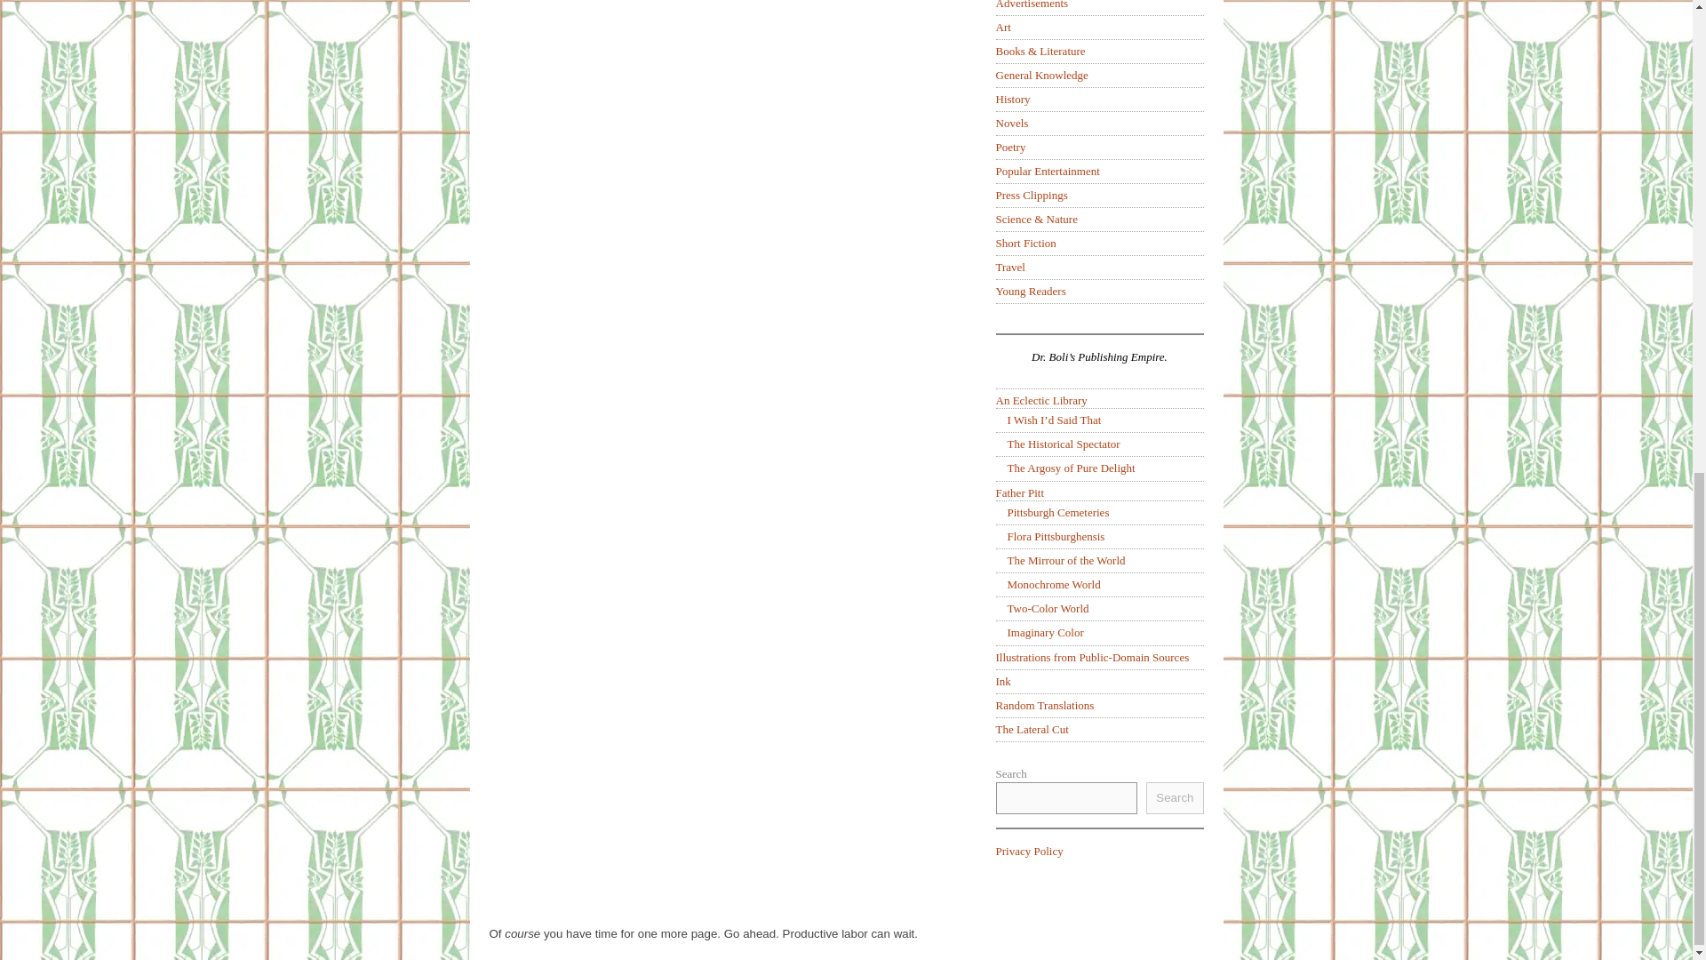  What do you see at coordinates (1091, 658) in the screenshot?
I see `Illustrations from Public-Domain Sources` at bounding box center [1091, 658].